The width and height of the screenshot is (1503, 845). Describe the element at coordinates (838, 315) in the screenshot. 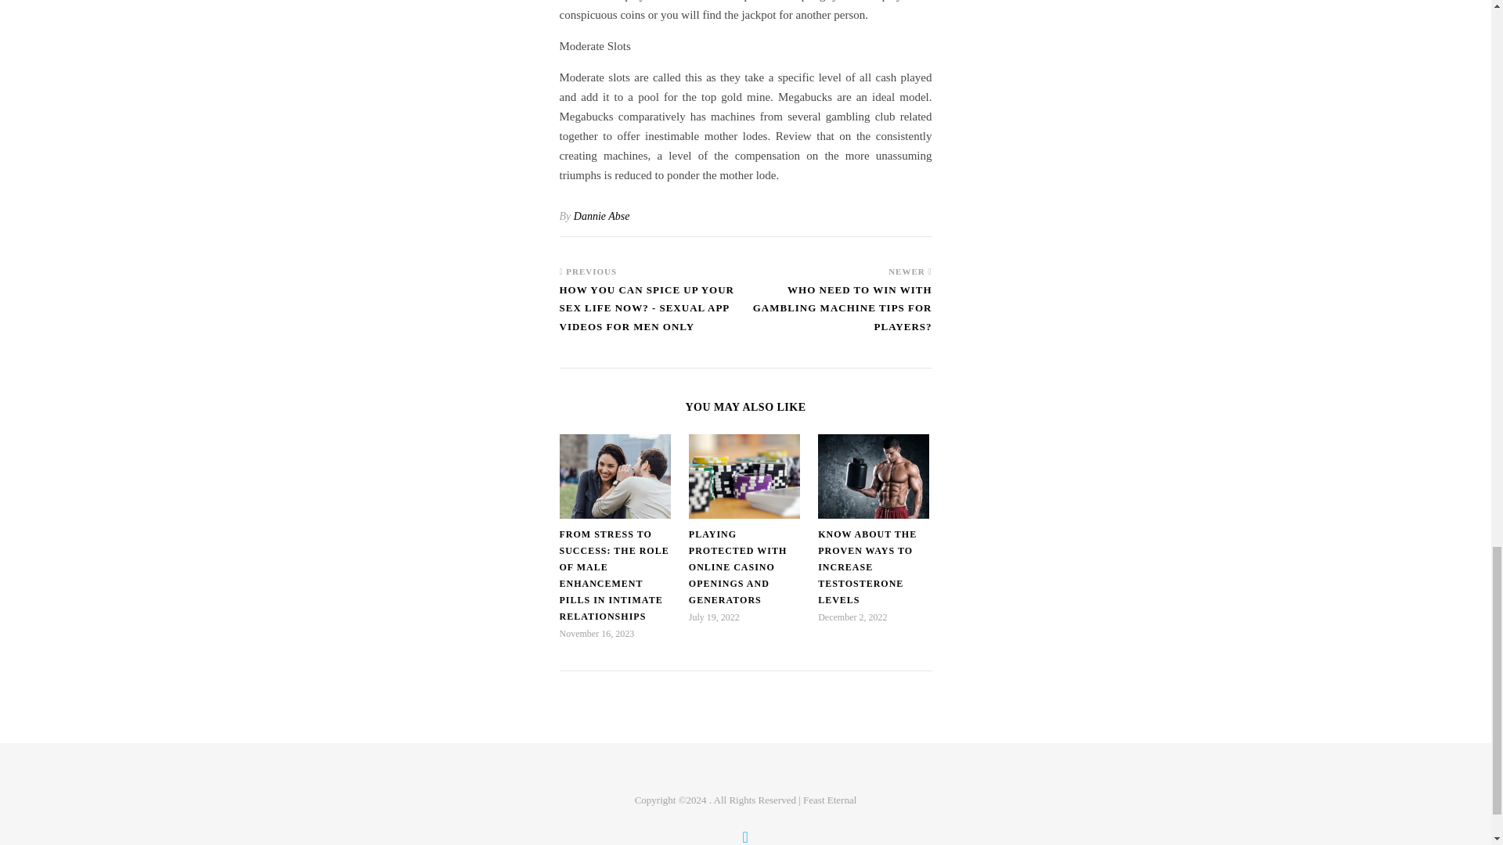

I see `WHO NEED TO WIN WITH GAMBLING MACHINE TIPS FOR PLAYERS?` at that location.